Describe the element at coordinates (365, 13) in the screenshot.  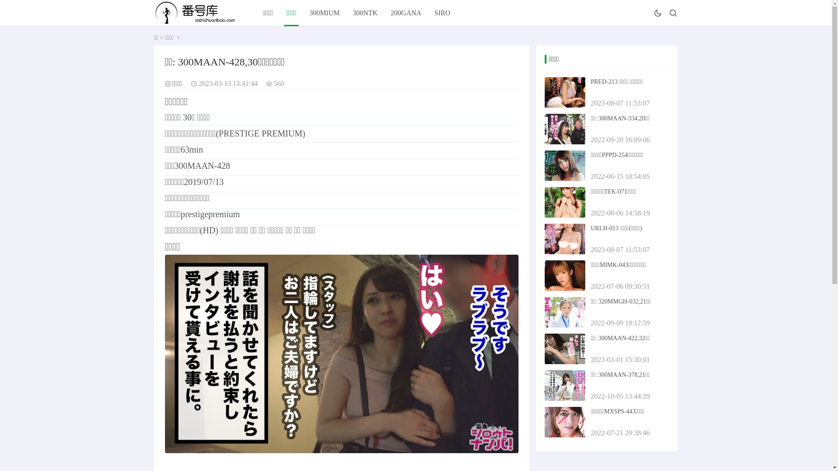
I see `300NTK` at that location.